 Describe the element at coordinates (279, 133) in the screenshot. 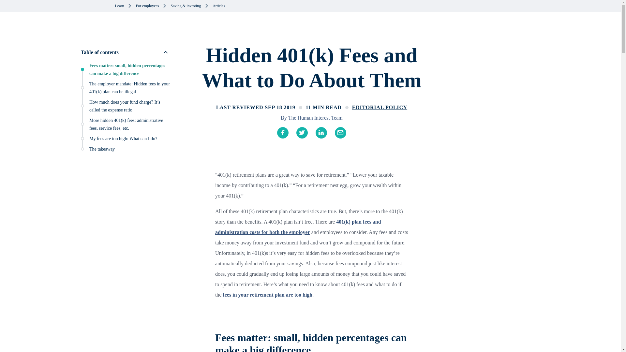

I see `Share to Facebook` at that location.